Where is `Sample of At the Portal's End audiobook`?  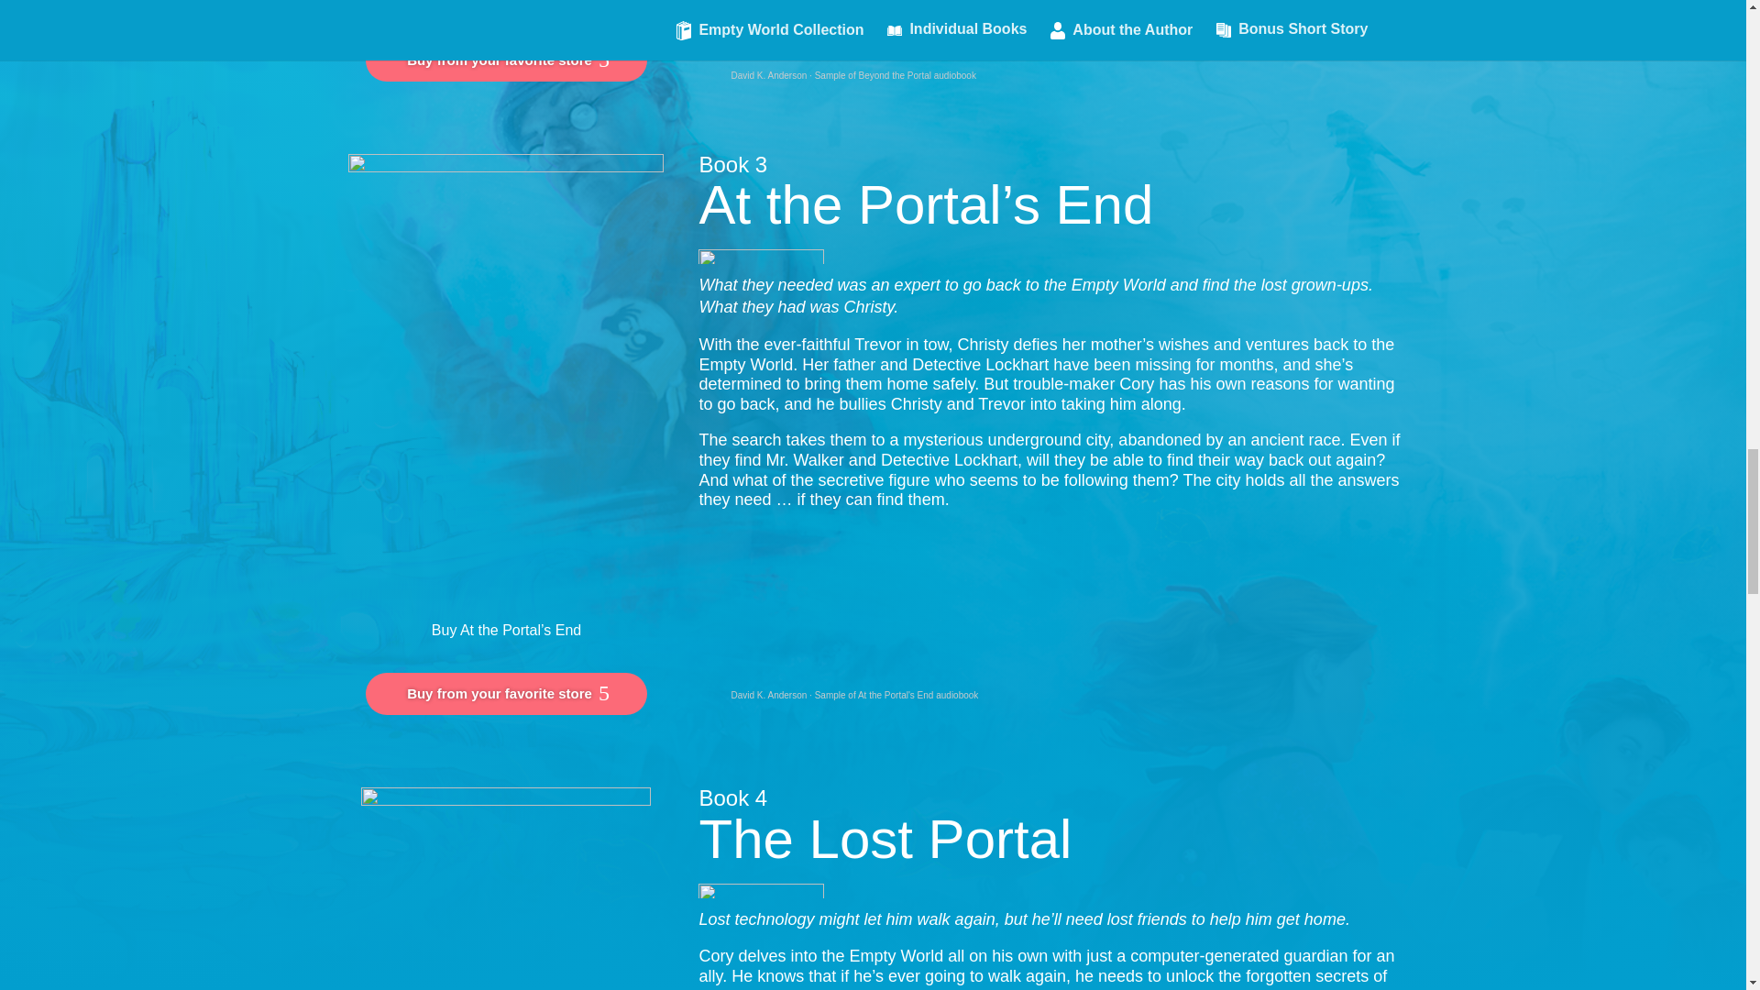
Sample of At the Portal's End audiobook is located at coordinates (896, 693).